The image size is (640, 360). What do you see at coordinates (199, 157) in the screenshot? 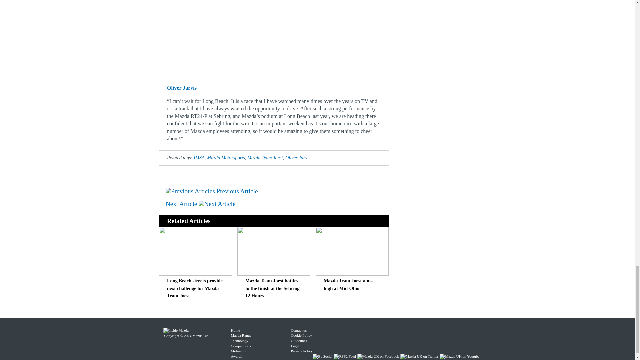
I see `IMSA` at bounding box center [199, 157].